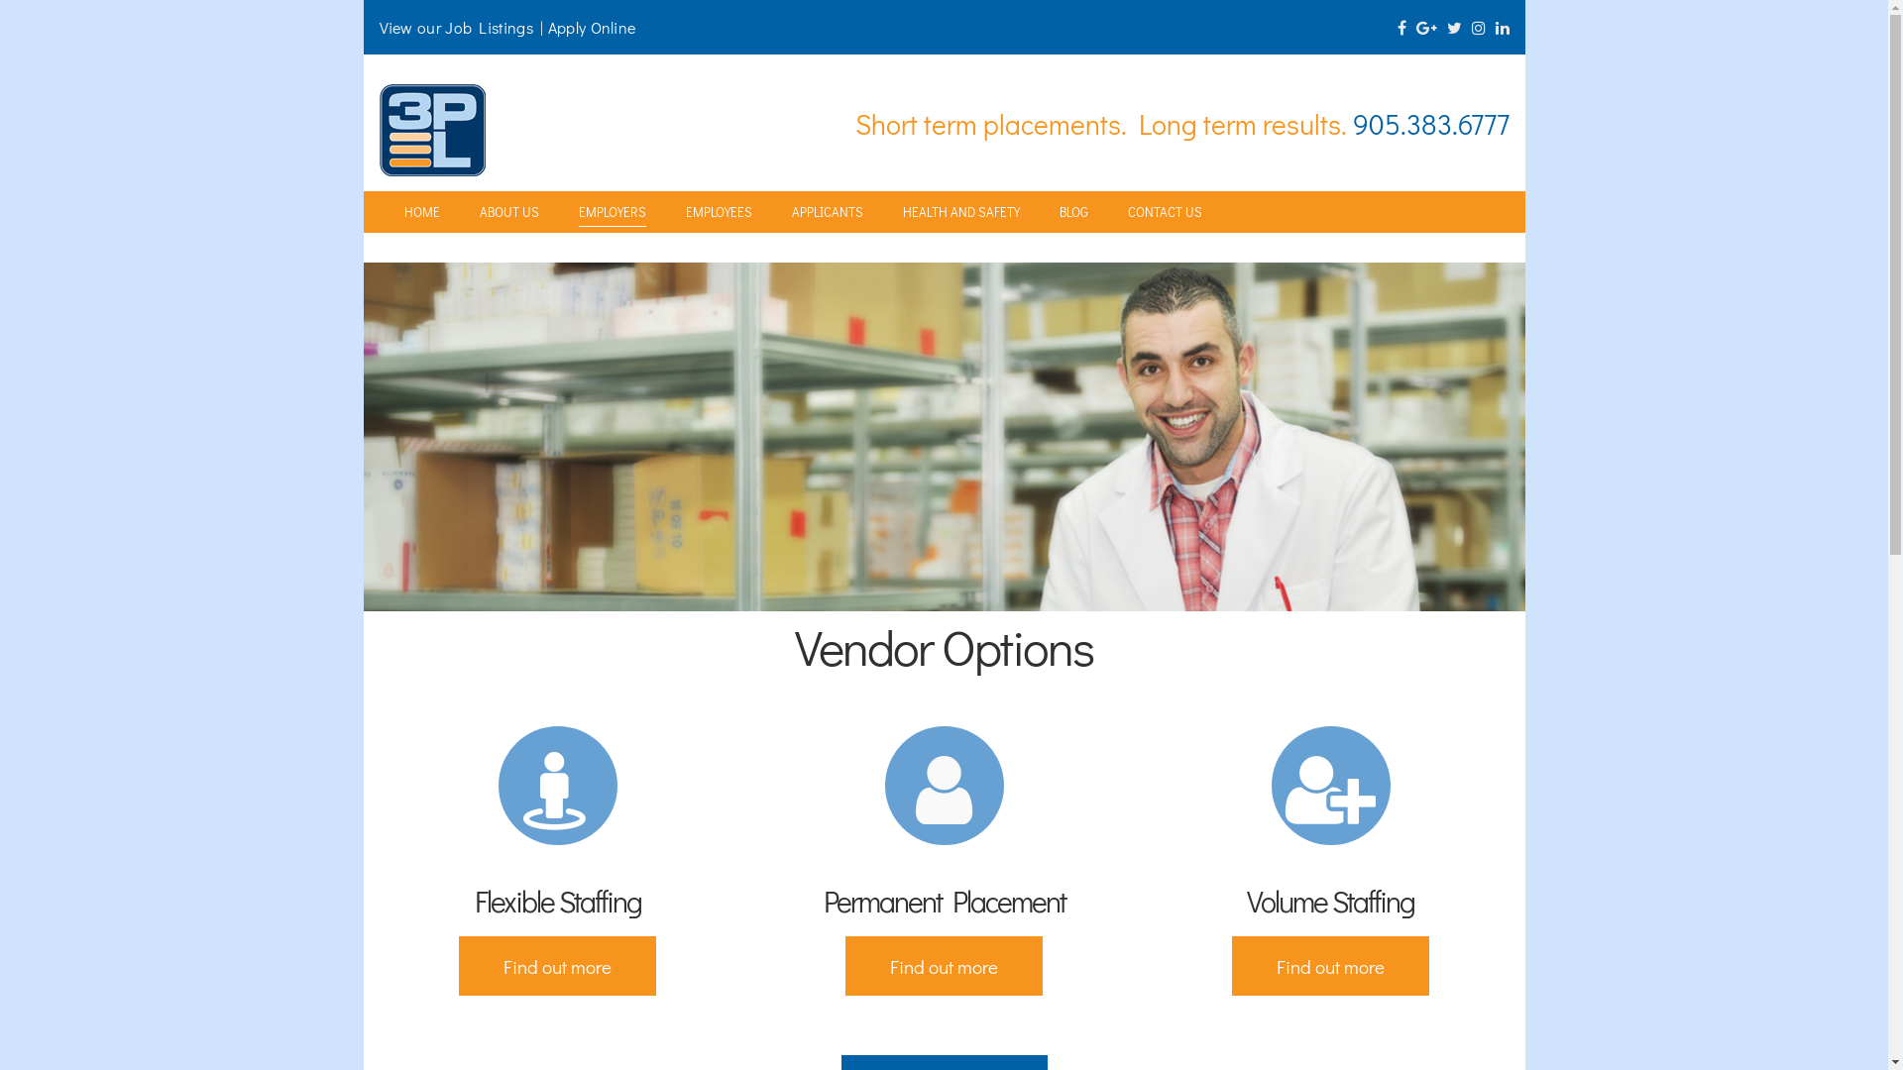 The image size is (1903, 1070). I want to click on CONTACT US, so click(1166, 212).